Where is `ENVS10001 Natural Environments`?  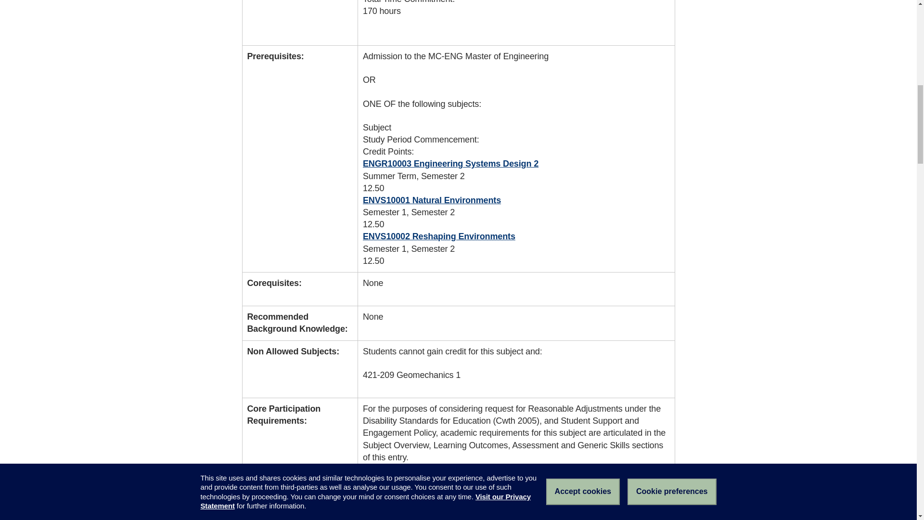
ENVS10001 Natural Environments is located at coordinates (432, 200).